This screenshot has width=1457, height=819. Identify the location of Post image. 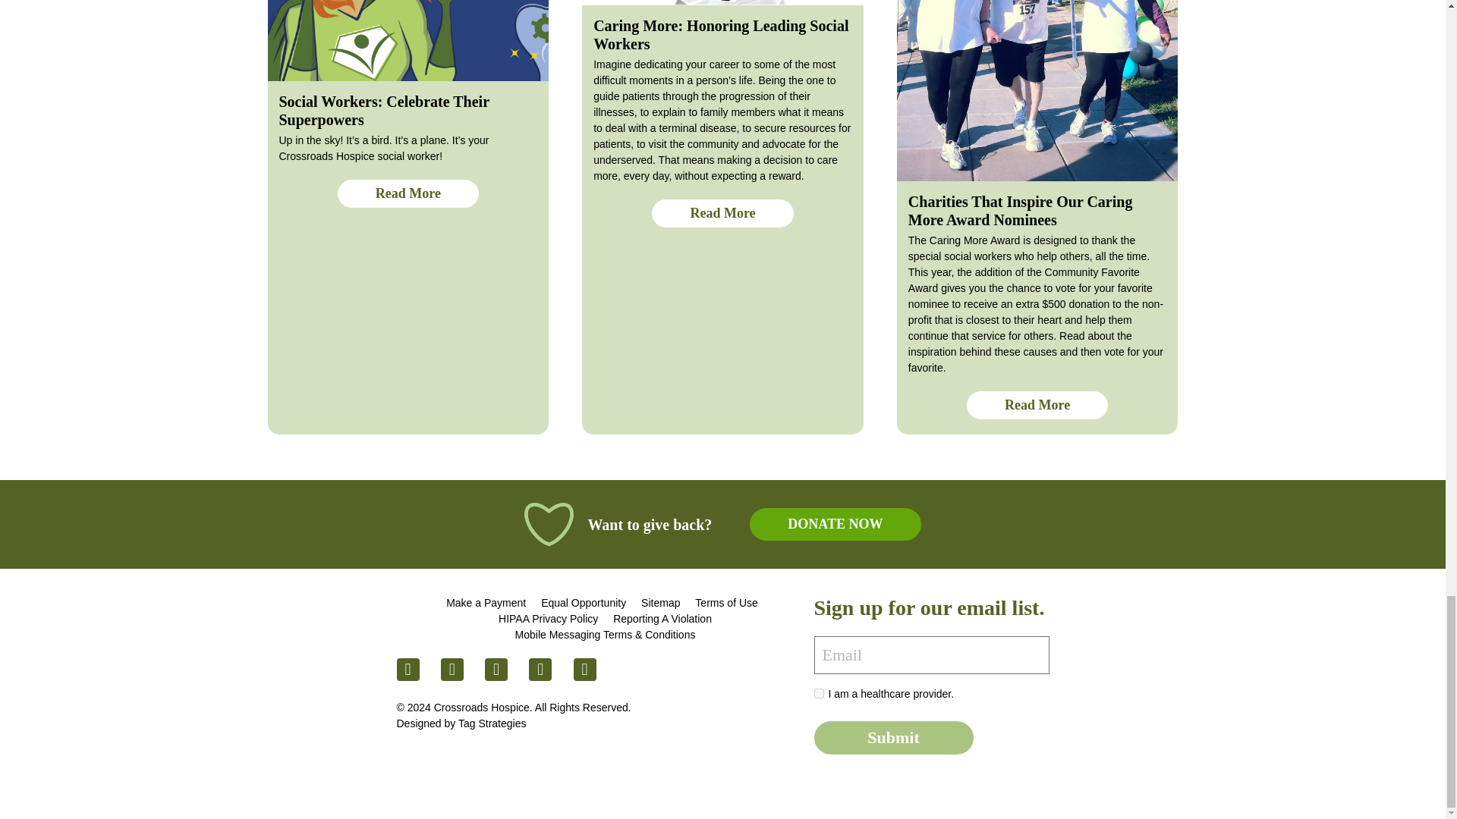
(408, 40).